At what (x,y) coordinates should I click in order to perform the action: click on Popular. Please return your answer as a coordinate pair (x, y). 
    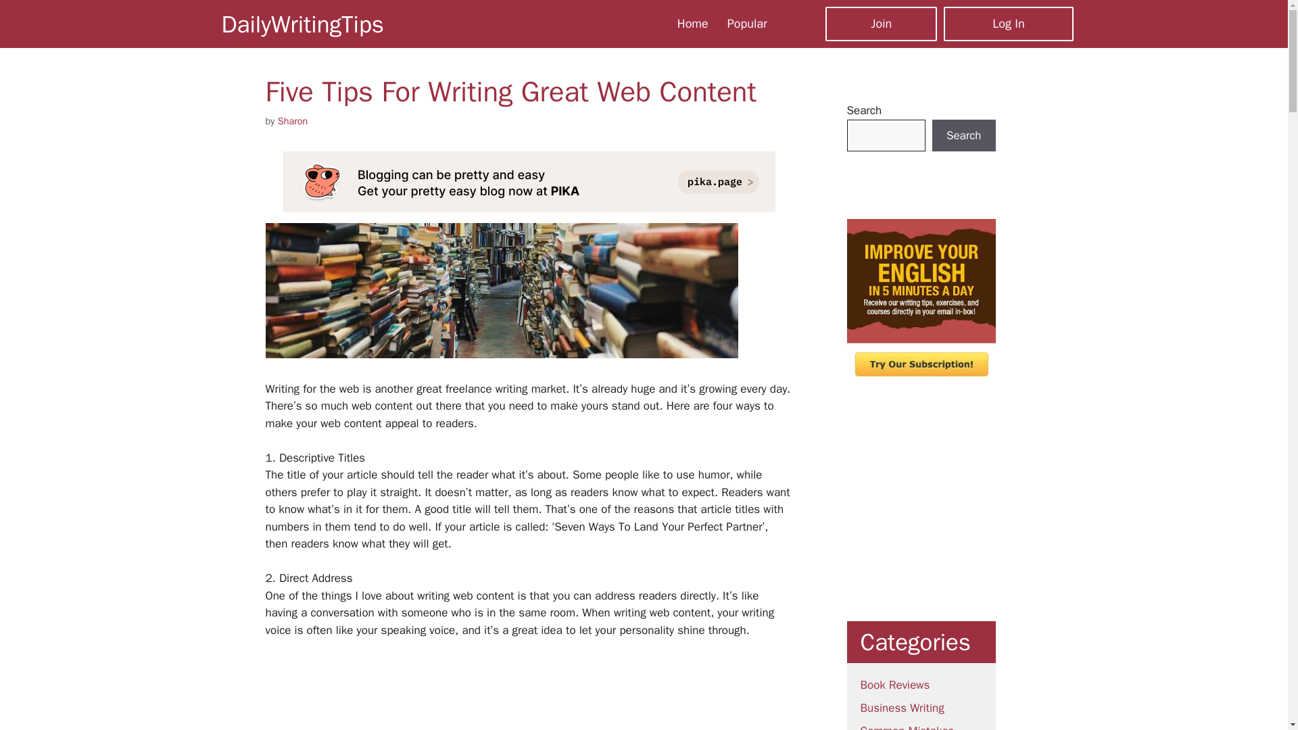
    Looking at the image, I should click on (746, 23).